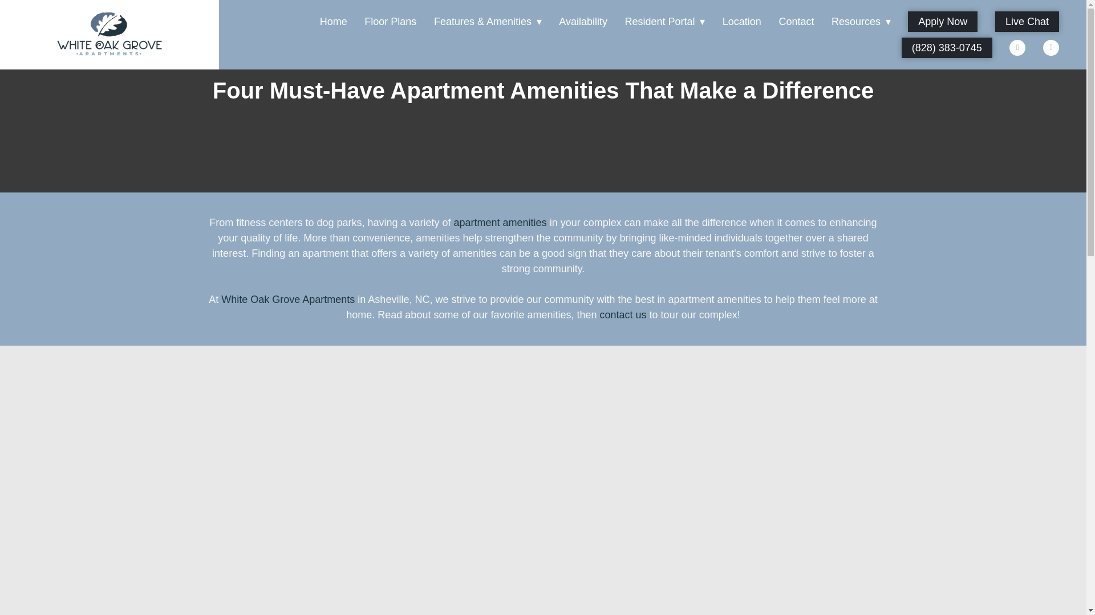 This screenshot has width=1095, height=615. I want to click on Home, so click(333, 22).